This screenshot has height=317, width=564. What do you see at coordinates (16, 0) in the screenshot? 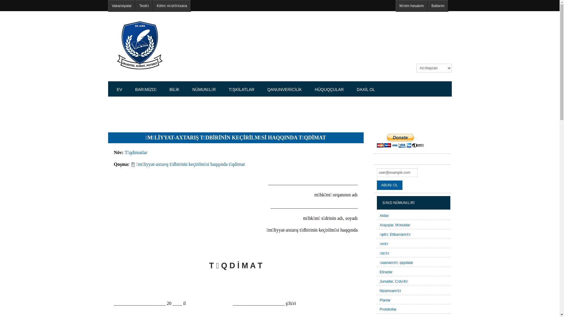
I see `Skip to main content` at bounding box center [16, 0].